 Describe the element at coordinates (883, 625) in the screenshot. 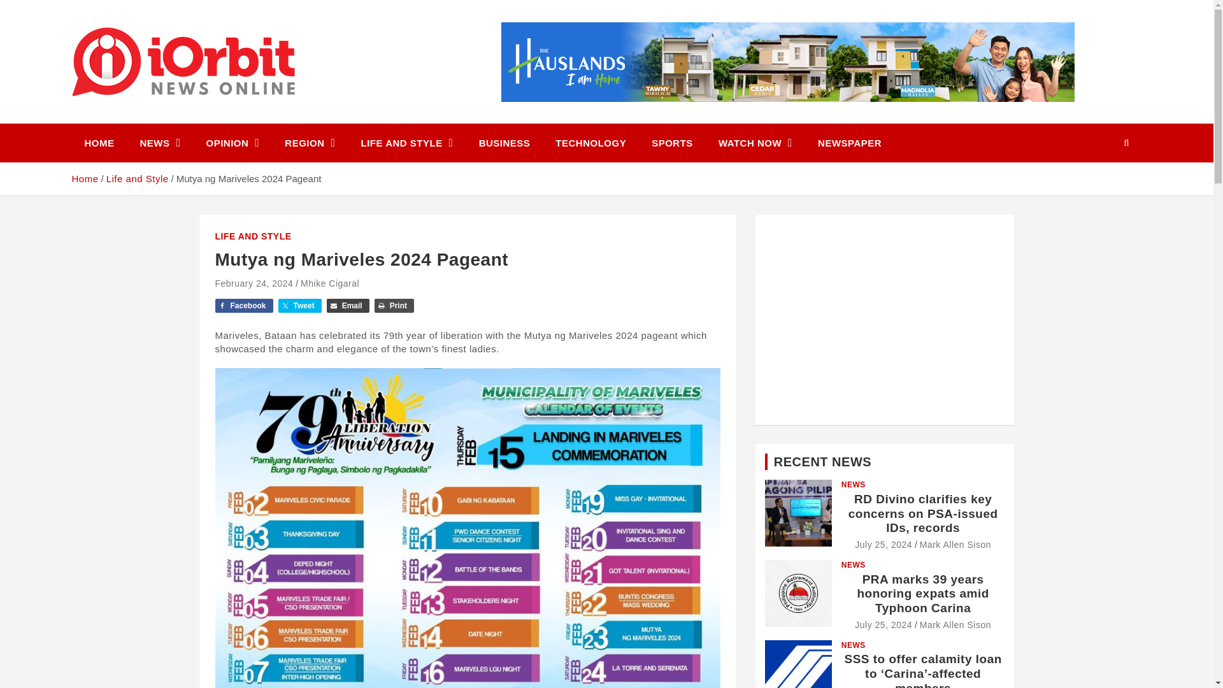

I see `PRA marks 39 years honoring expats amid Typhoon Carina` at that location.